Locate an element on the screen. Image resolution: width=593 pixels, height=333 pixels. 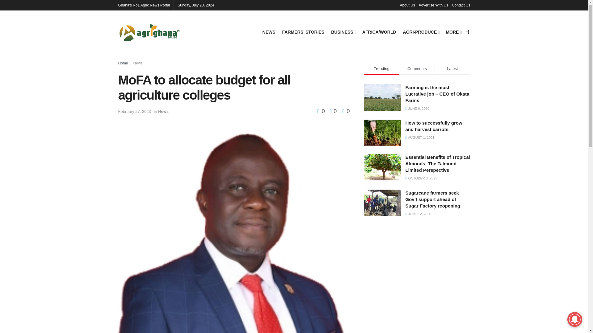
Advertise With Us is located at coordinates (433, 5).